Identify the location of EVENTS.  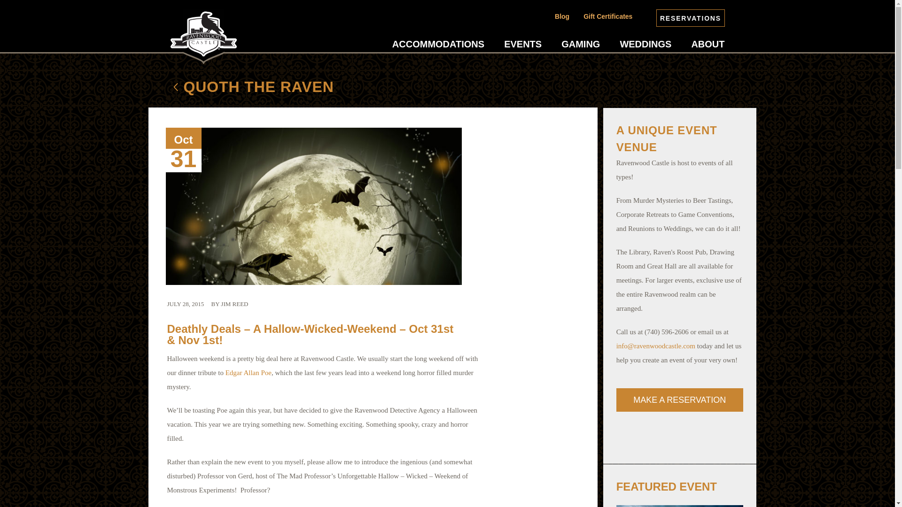
(523, 44).